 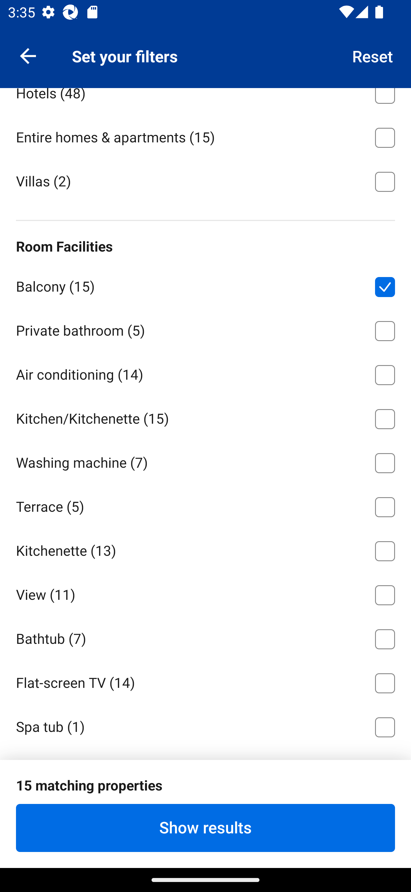 I want to click on Private bathroom ⁦(5), so click(x=205, y=329).